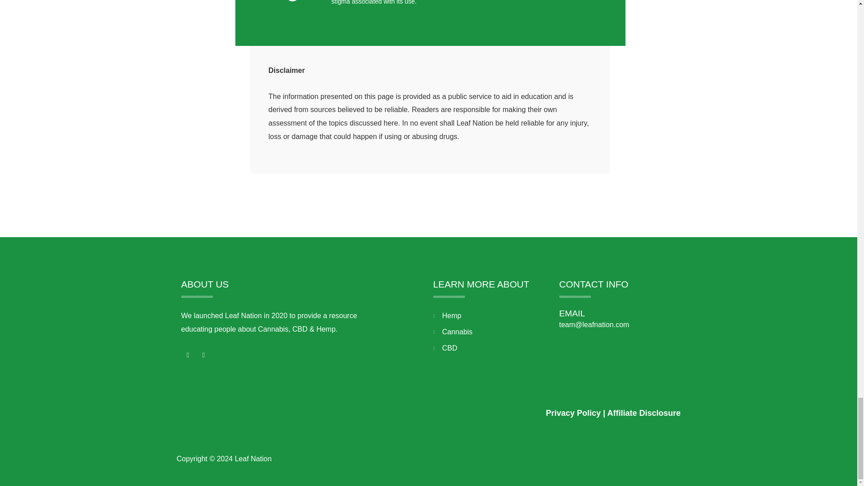 This screenshot has width=864, height=486. Describe the element at coordinates (573, 413) in the screenshot. I see `Privacy Policy` at that location.